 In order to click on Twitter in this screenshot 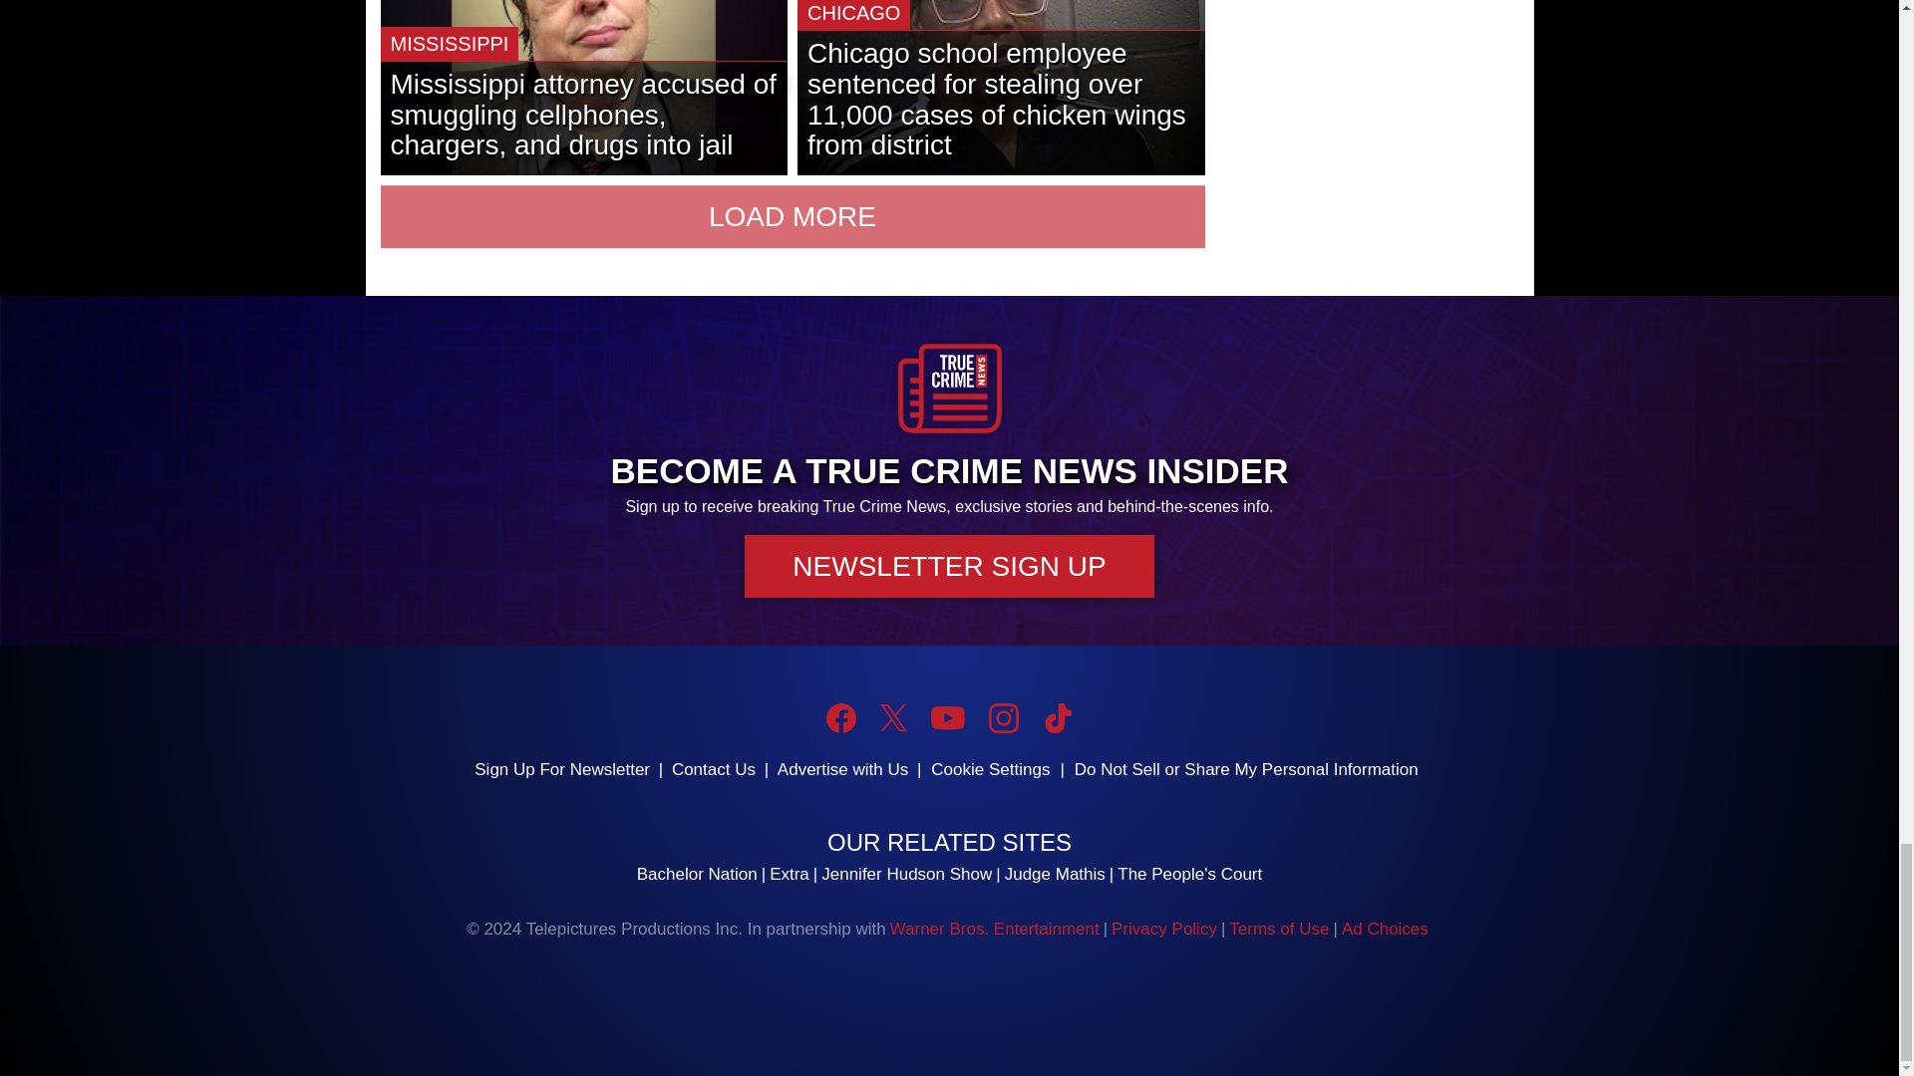, I will do `click(893, 717)`.